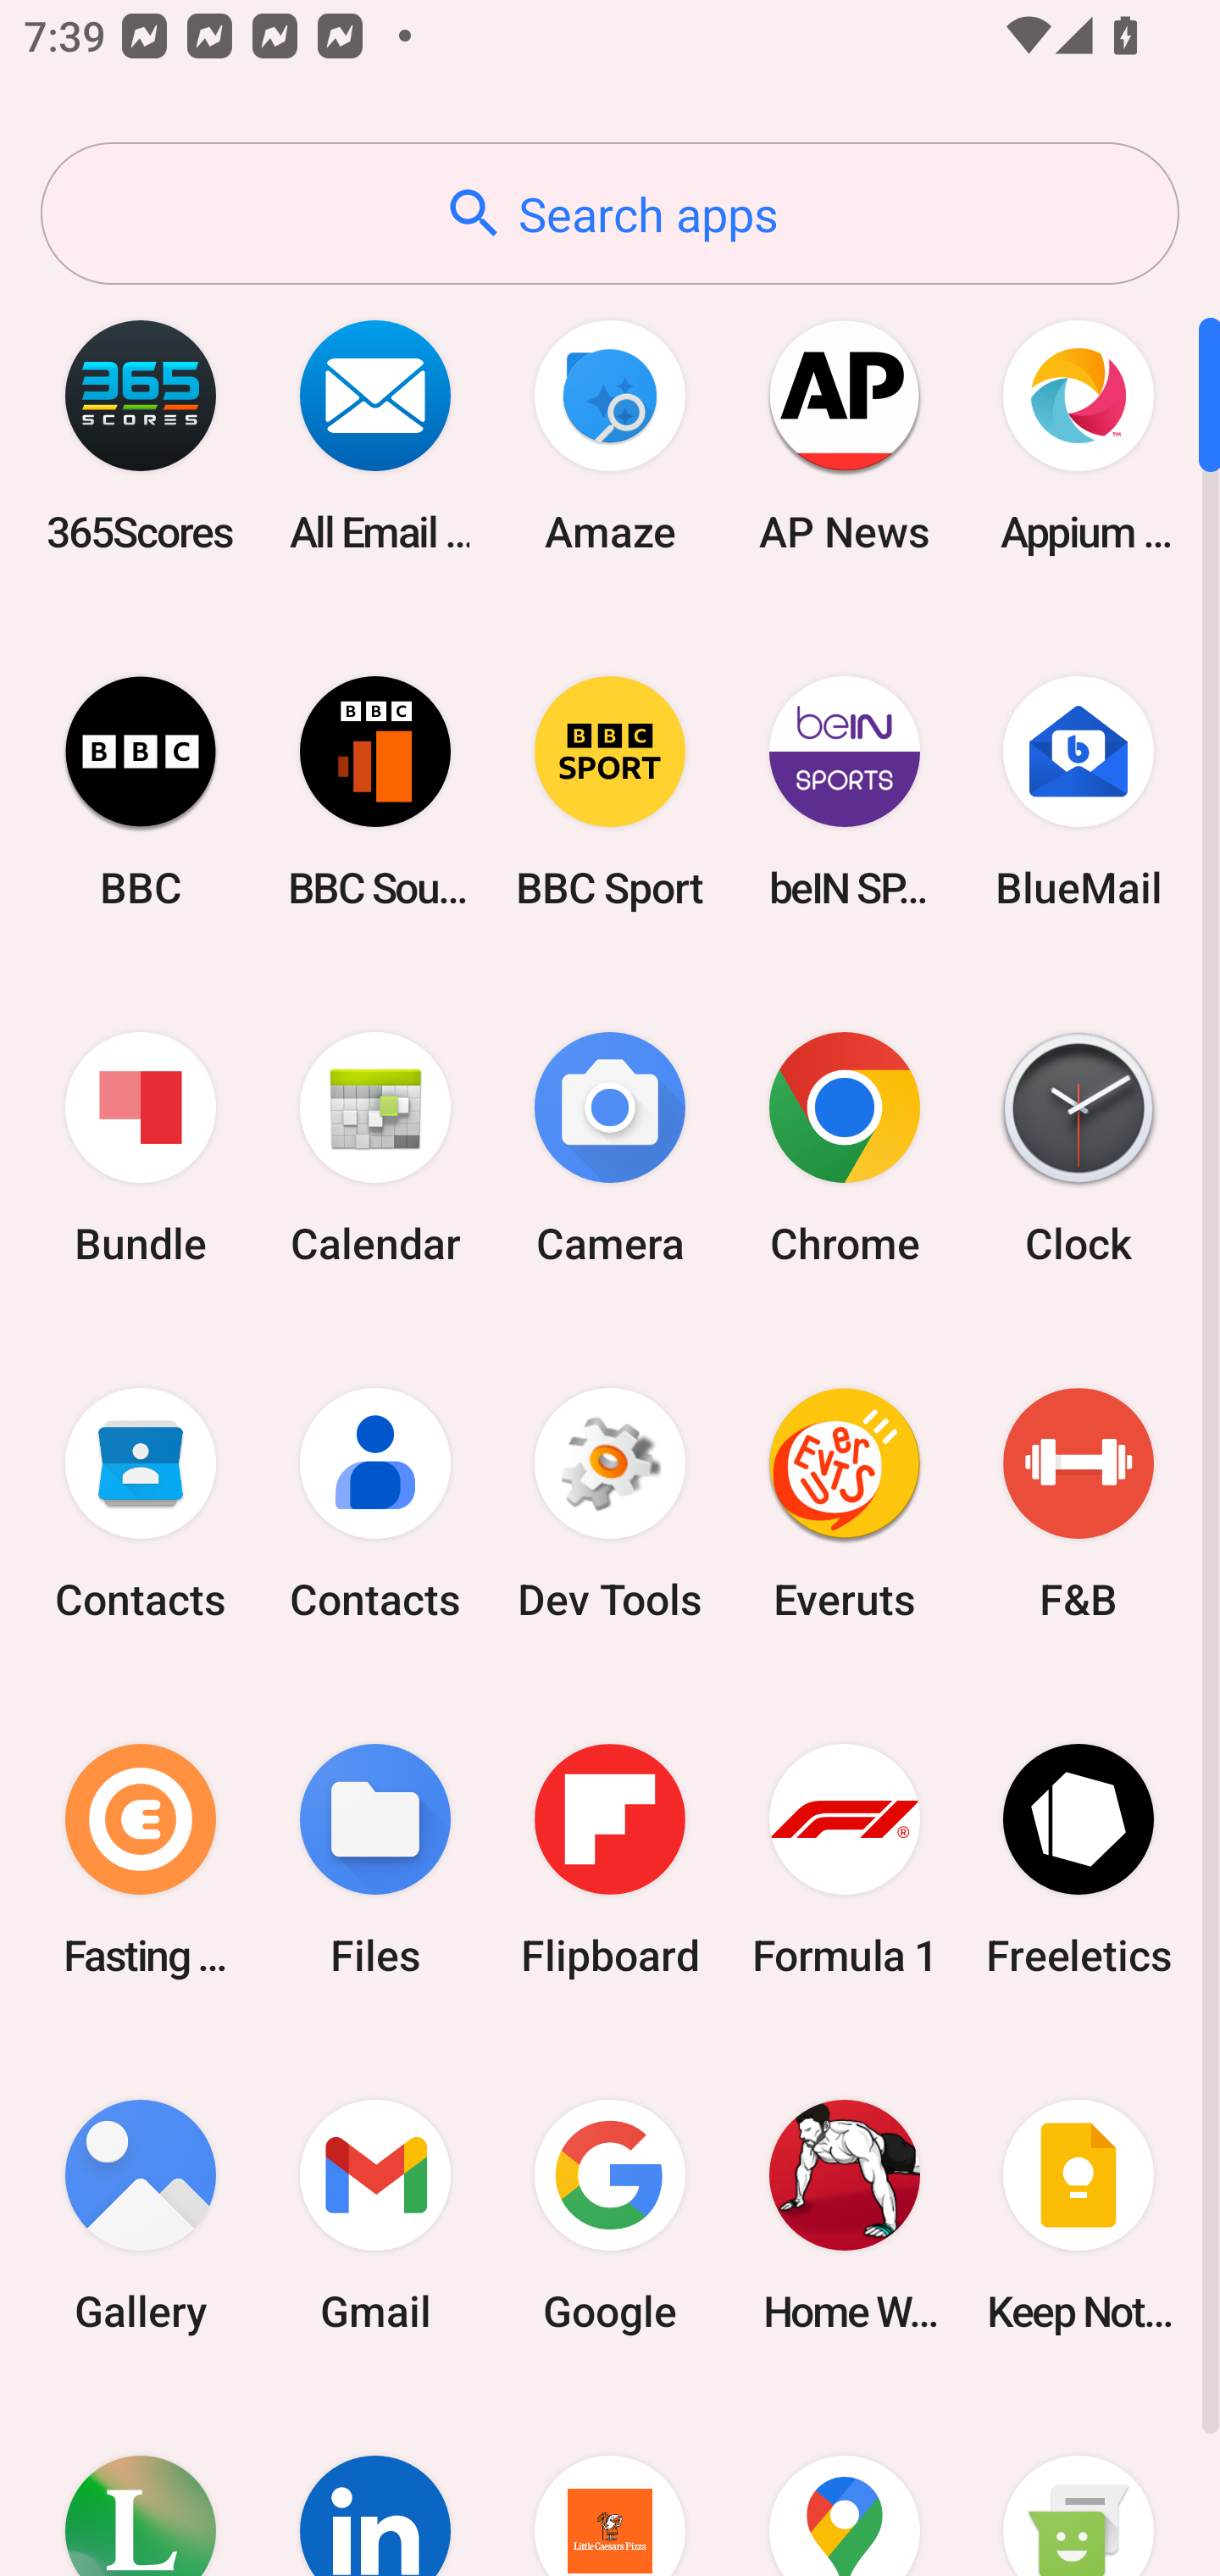 This screenshot has height=2576, width=1220. What do you see at coordinates (141, 1149) in the screenshot?
I see `Bundle` at bounding box center [141, 1149].